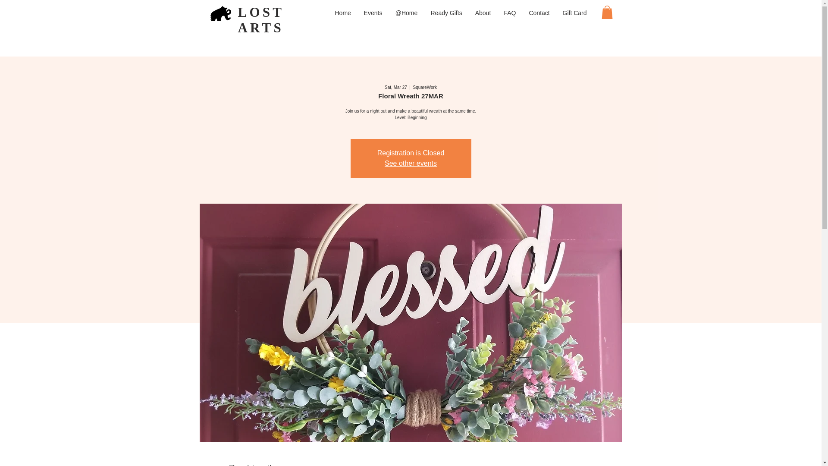 The height and width of the screenshot is (466, 828). What do you see at coordinates (510, 13) in the screenshot?
I see `FAQ` at bounding box center [510, 13].